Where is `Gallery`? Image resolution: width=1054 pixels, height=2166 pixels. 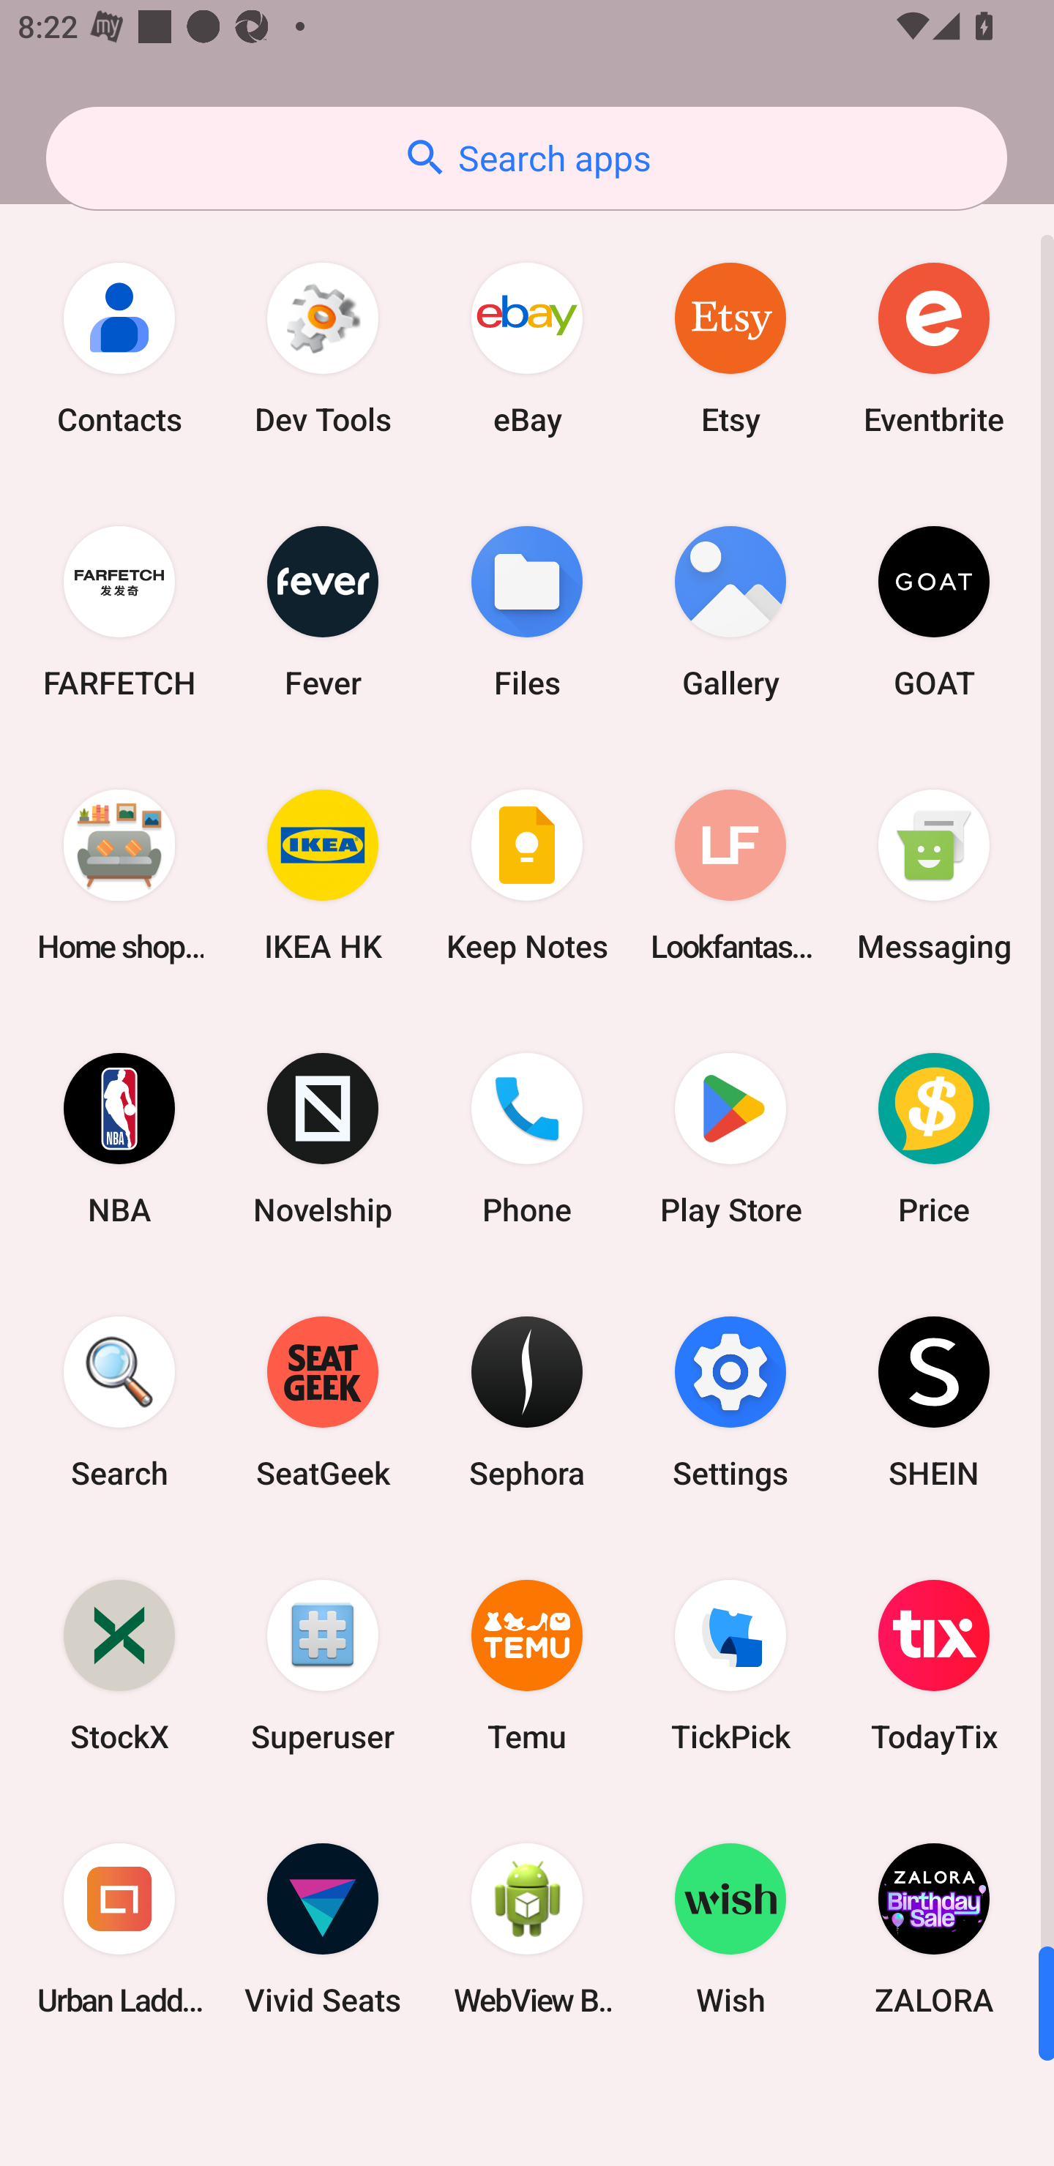
Gallery is located at coordinates (730, 612).